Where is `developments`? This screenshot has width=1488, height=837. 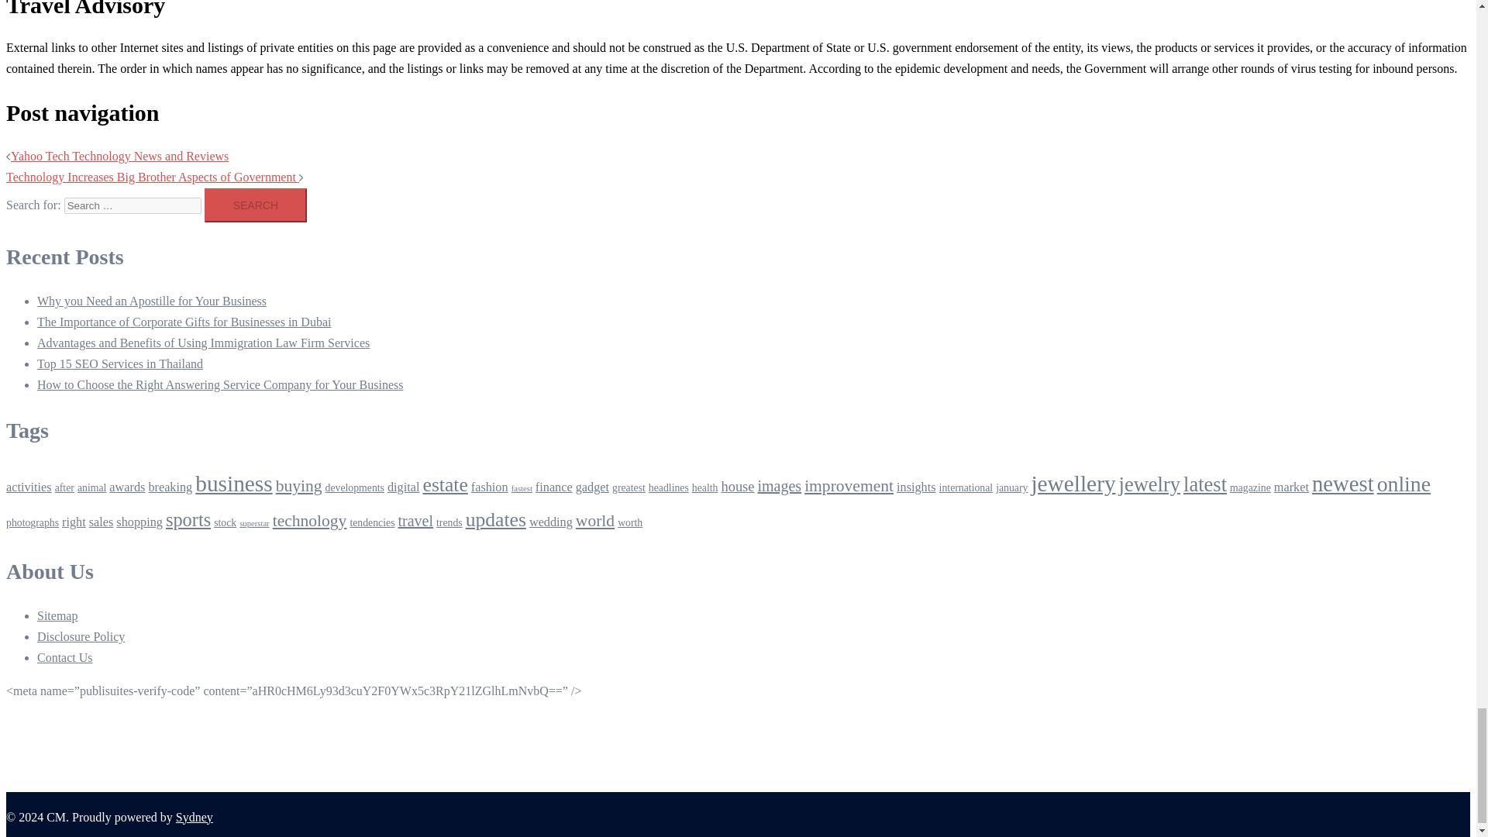 developments is located at coordinates (355, 488).